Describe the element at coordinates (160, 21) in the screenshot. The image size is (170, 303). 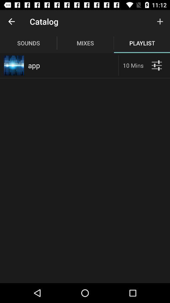
I see `choose item above playlist` at that location.